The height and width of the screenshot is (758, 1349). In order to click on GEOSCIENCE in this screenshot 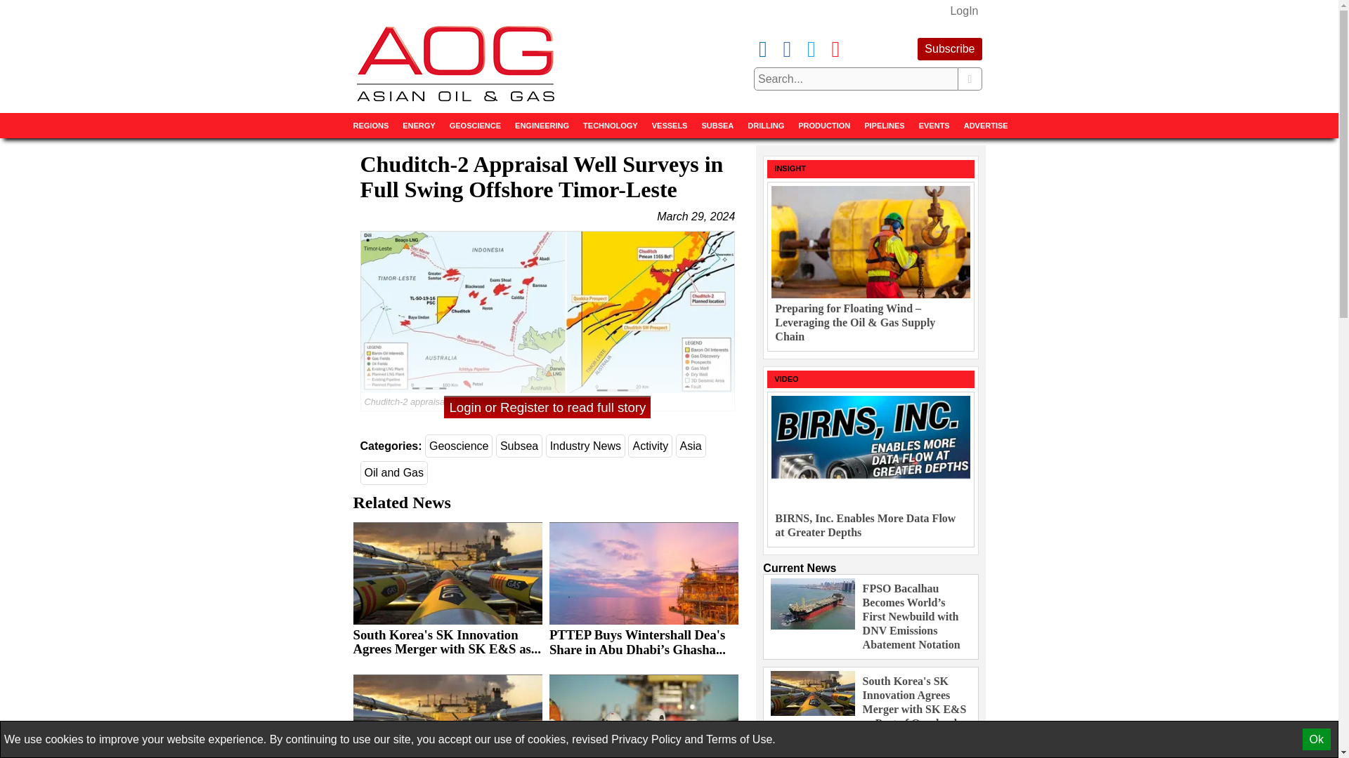, I will do `click(475, 125)`.